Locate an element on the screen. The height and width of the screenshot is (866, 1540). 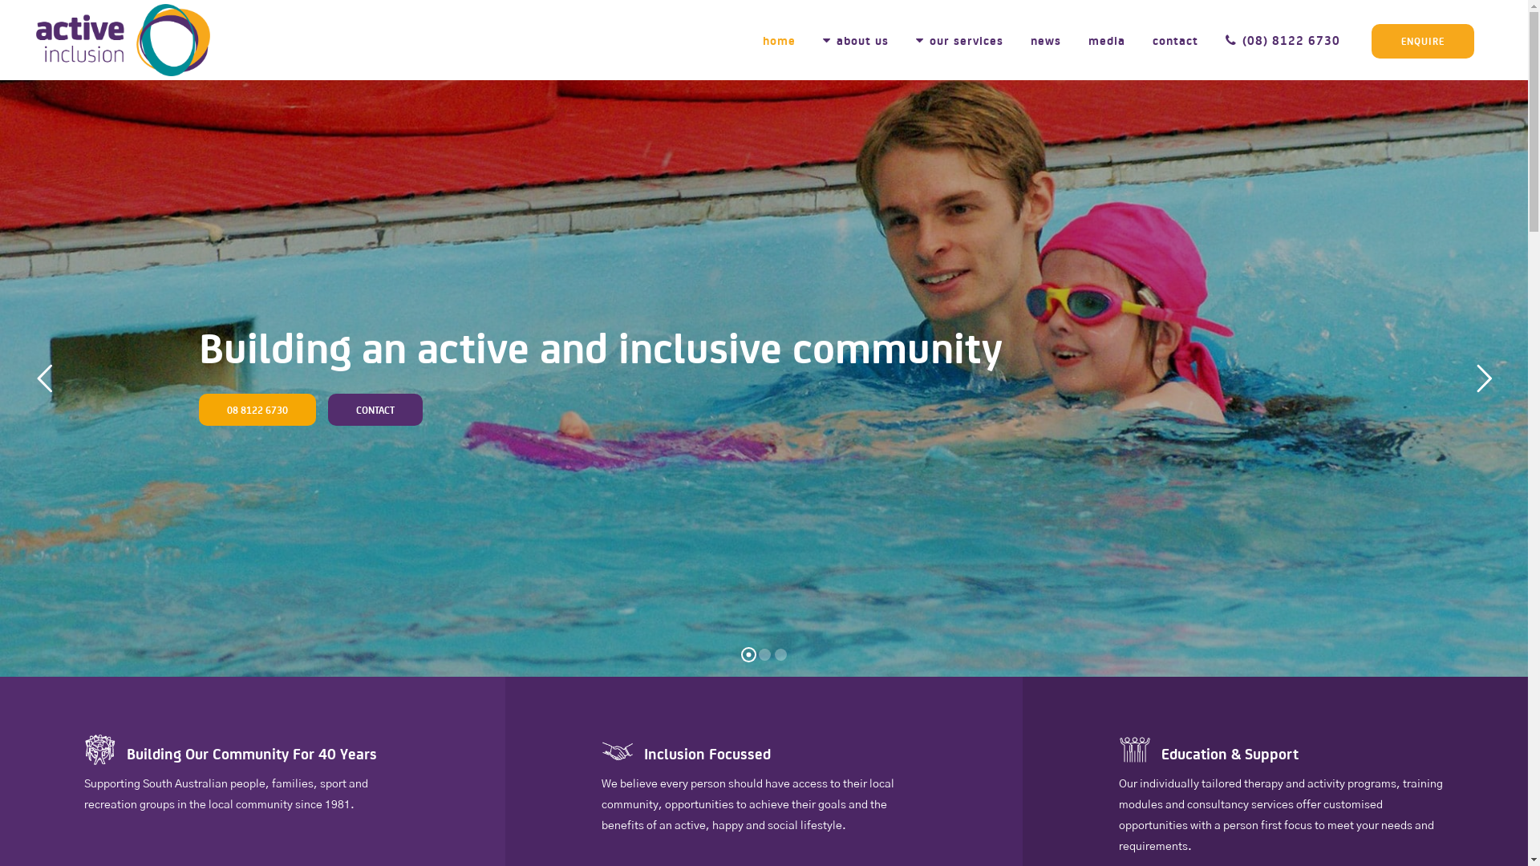
media is located at coordinates (1107, 40).